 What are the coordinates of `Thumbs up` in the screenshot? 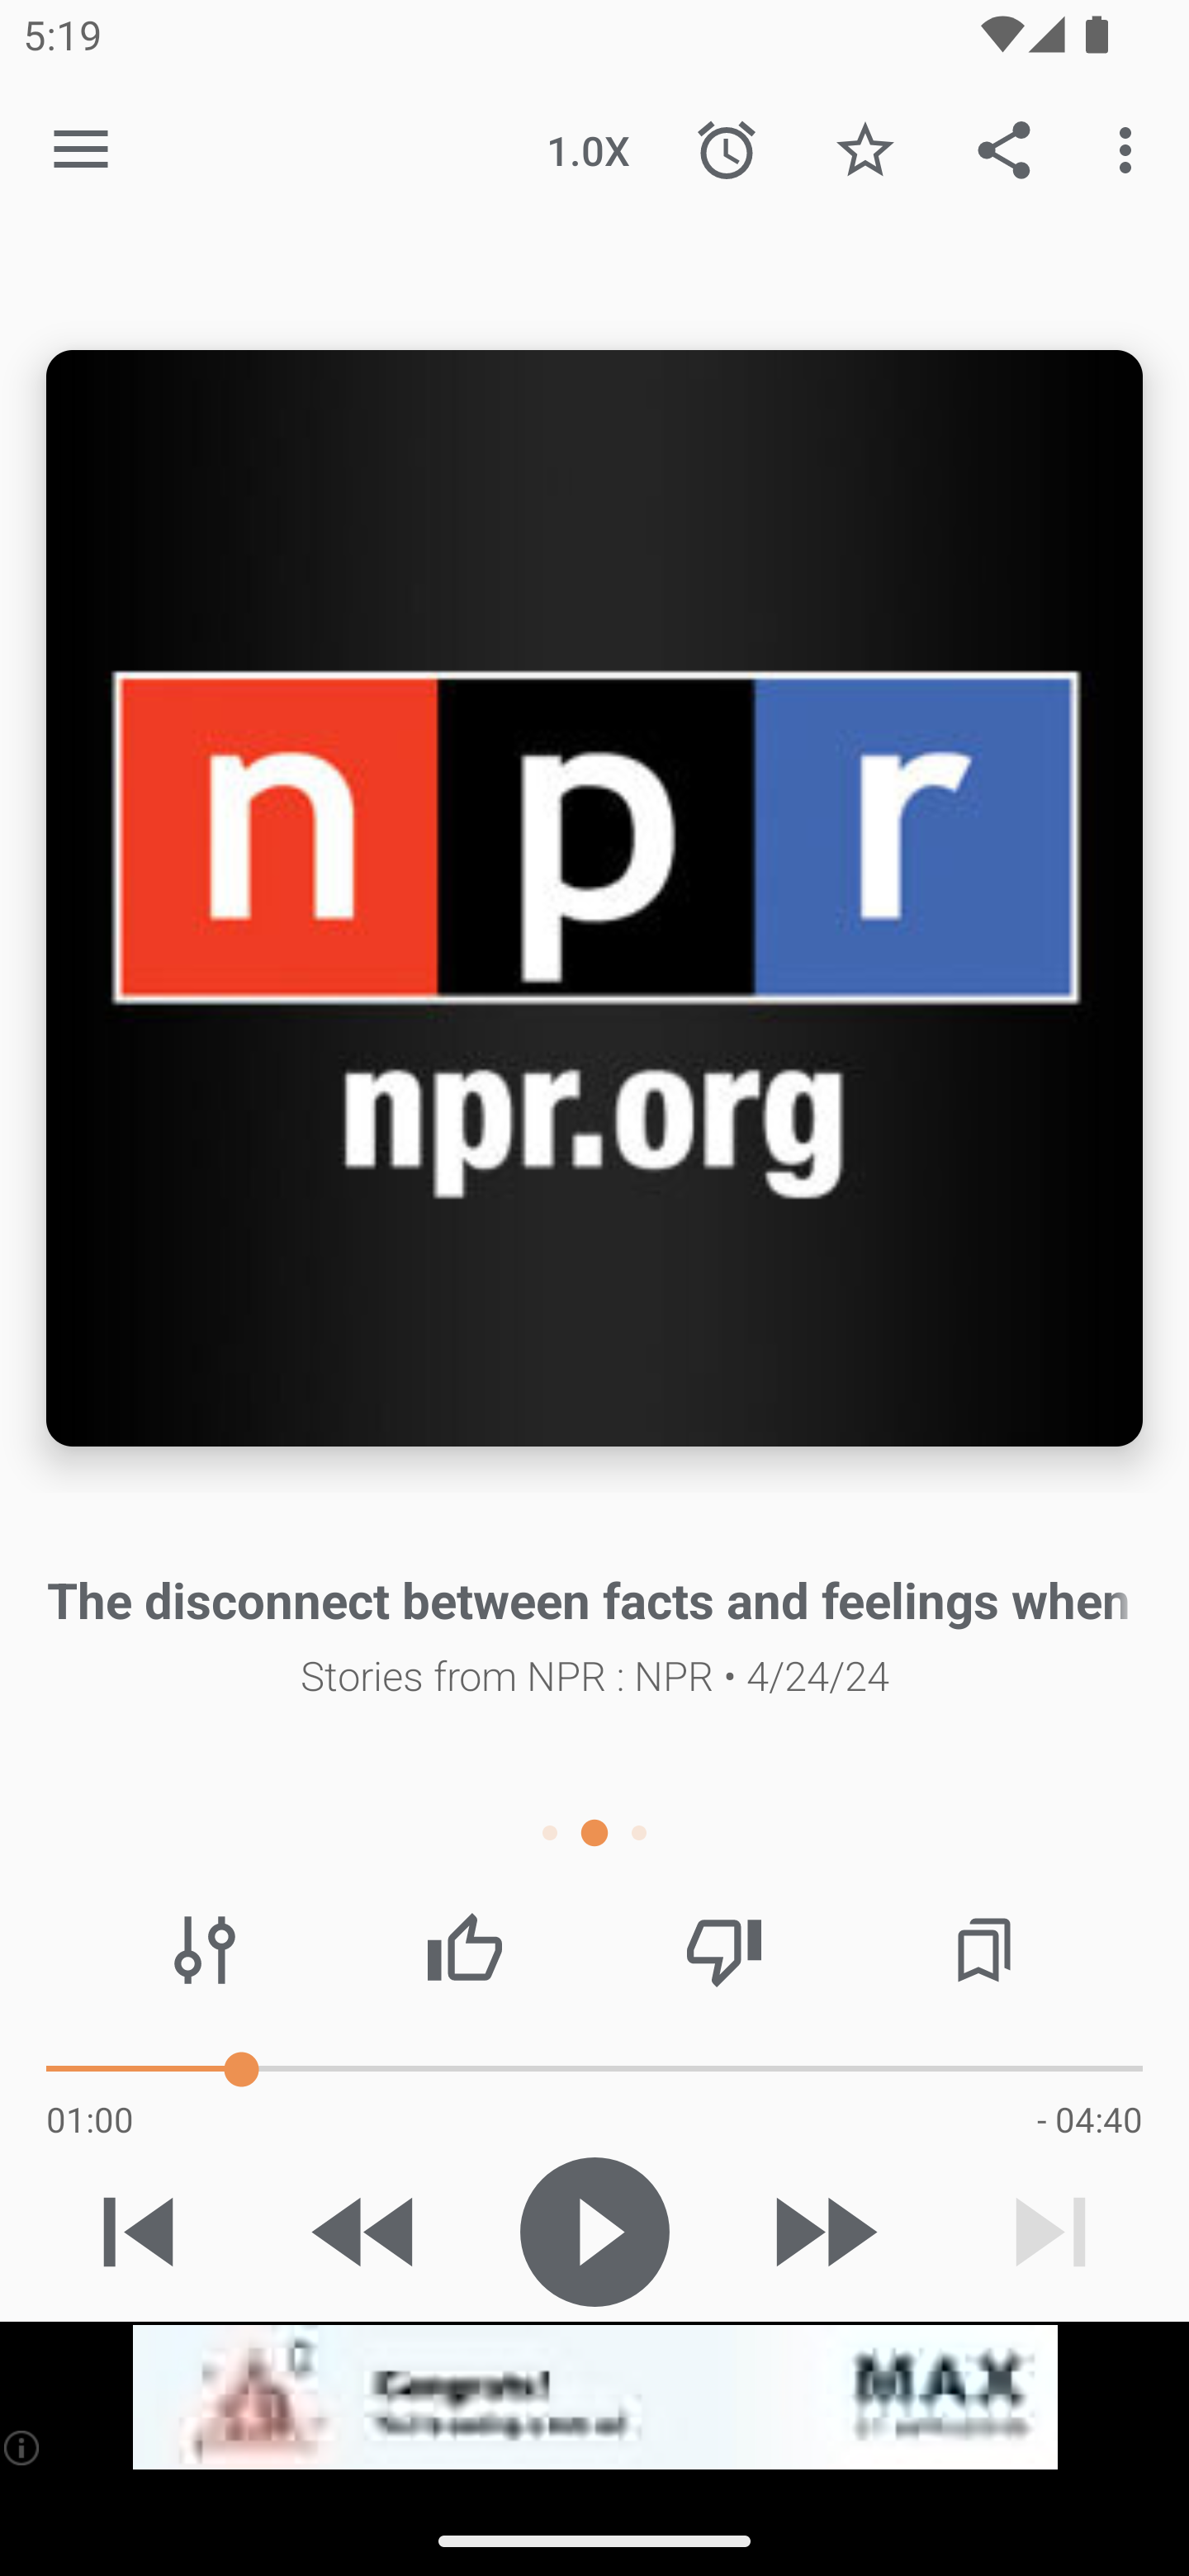 It's located at (464, 1950).